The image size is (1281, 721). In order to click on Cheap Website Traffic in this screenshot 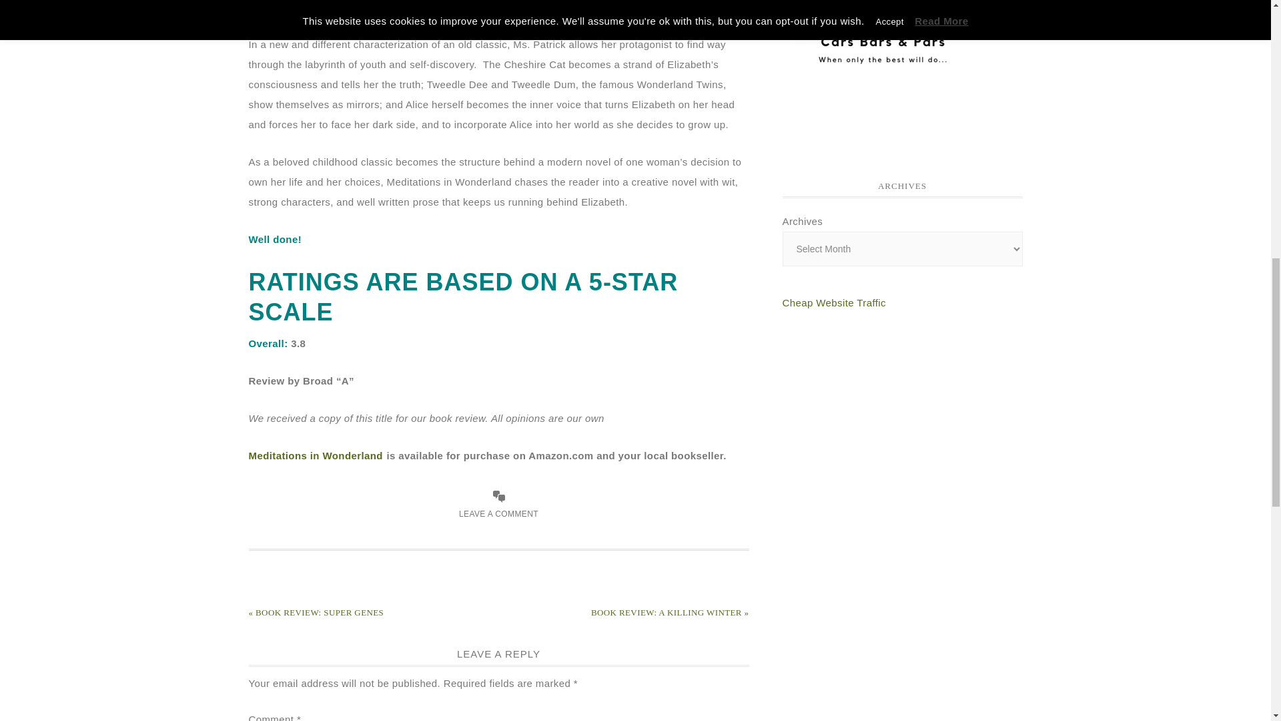, I will do `click(833, 302)`.